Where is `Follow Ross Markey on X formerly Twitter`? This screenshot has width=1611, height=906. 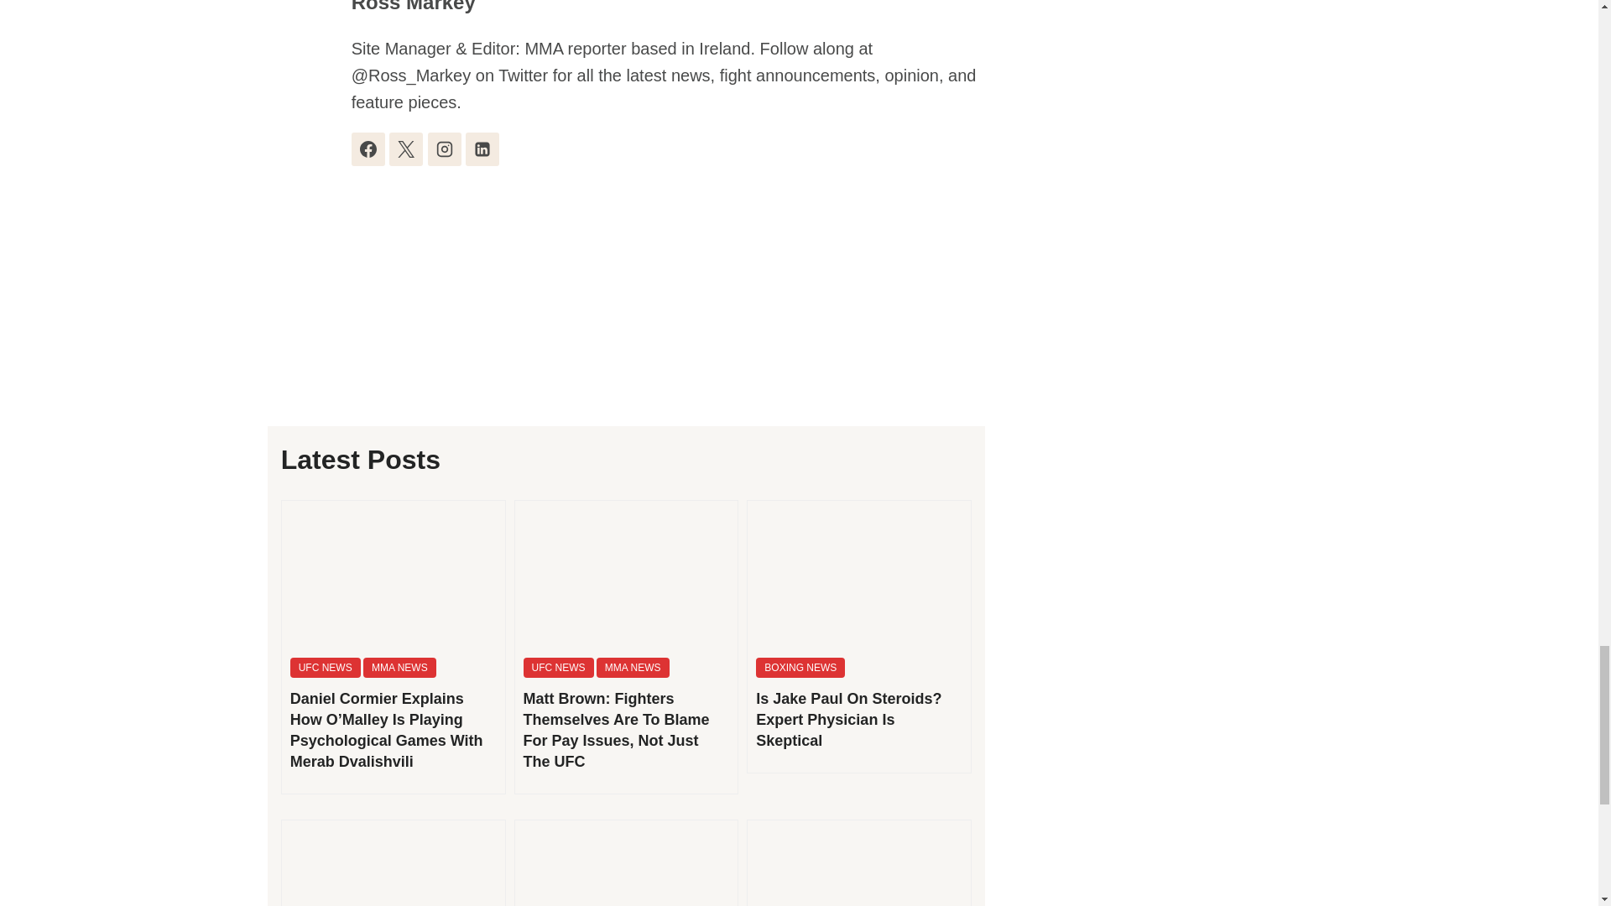
Follow Ross Markey on X formerly Twitter is located at coordinates (406, 148).